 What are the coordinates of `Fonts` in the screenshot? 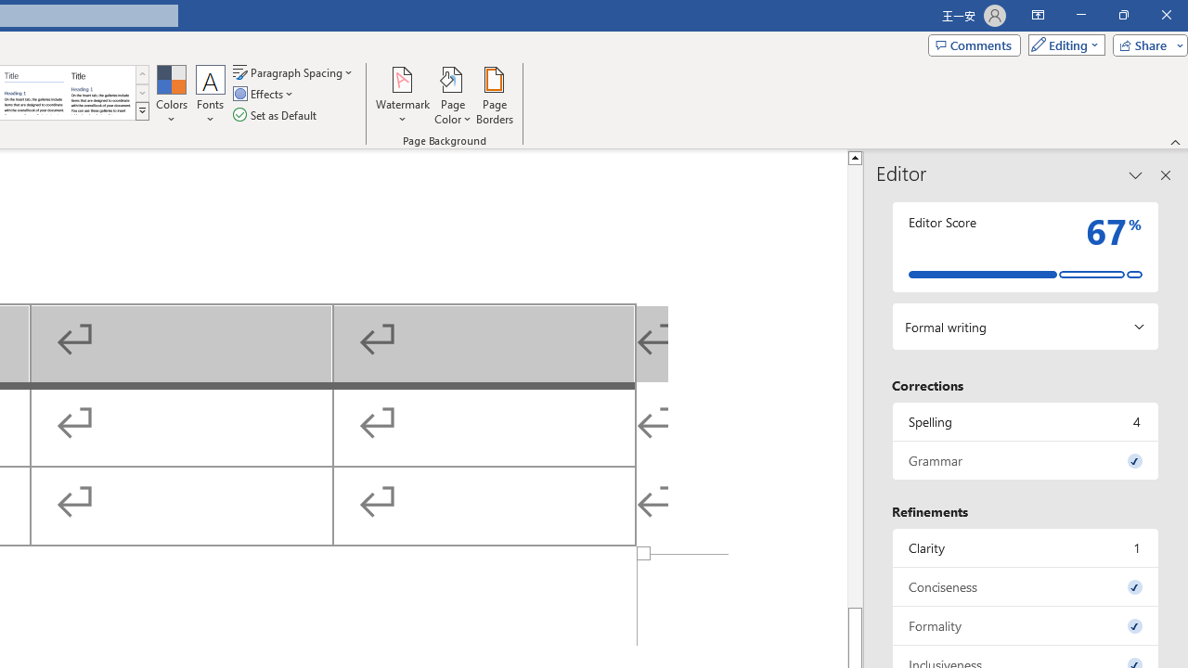 It's located at (211, 95).